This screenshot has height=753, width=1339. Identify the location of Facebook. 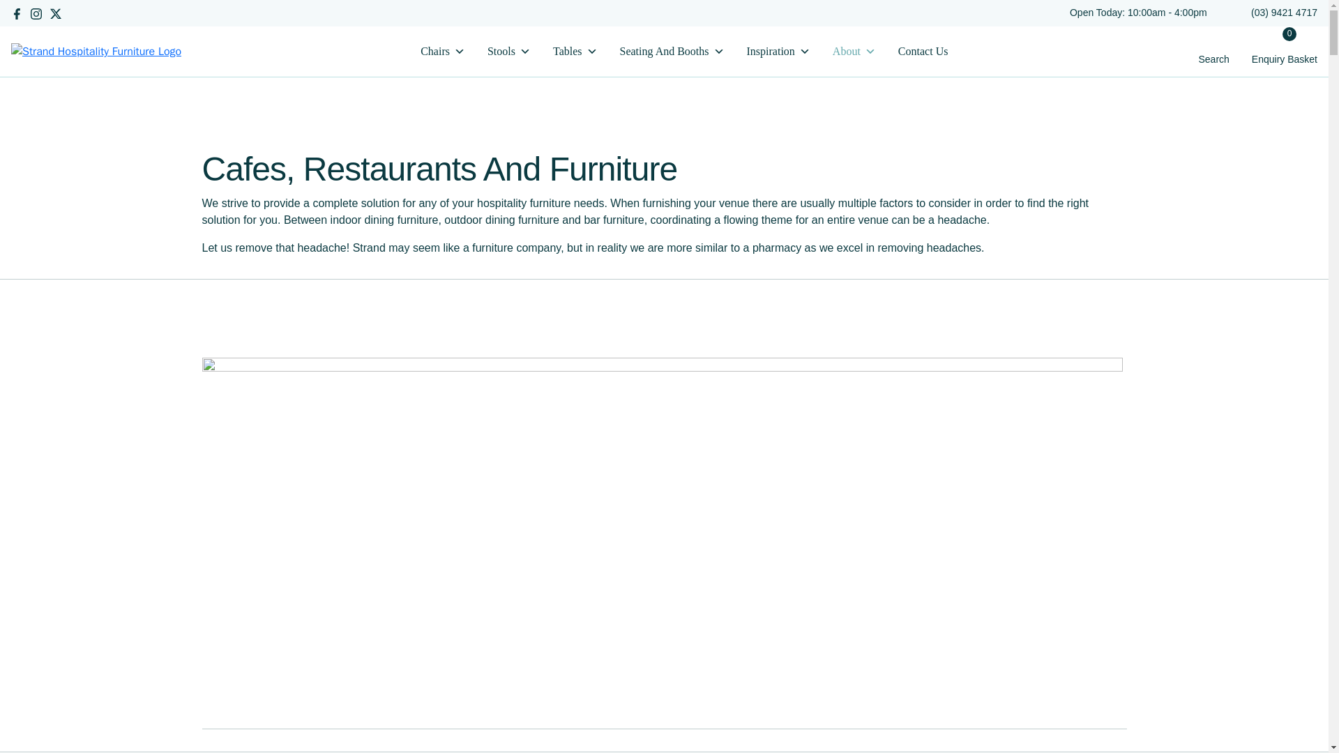
(18, 13).